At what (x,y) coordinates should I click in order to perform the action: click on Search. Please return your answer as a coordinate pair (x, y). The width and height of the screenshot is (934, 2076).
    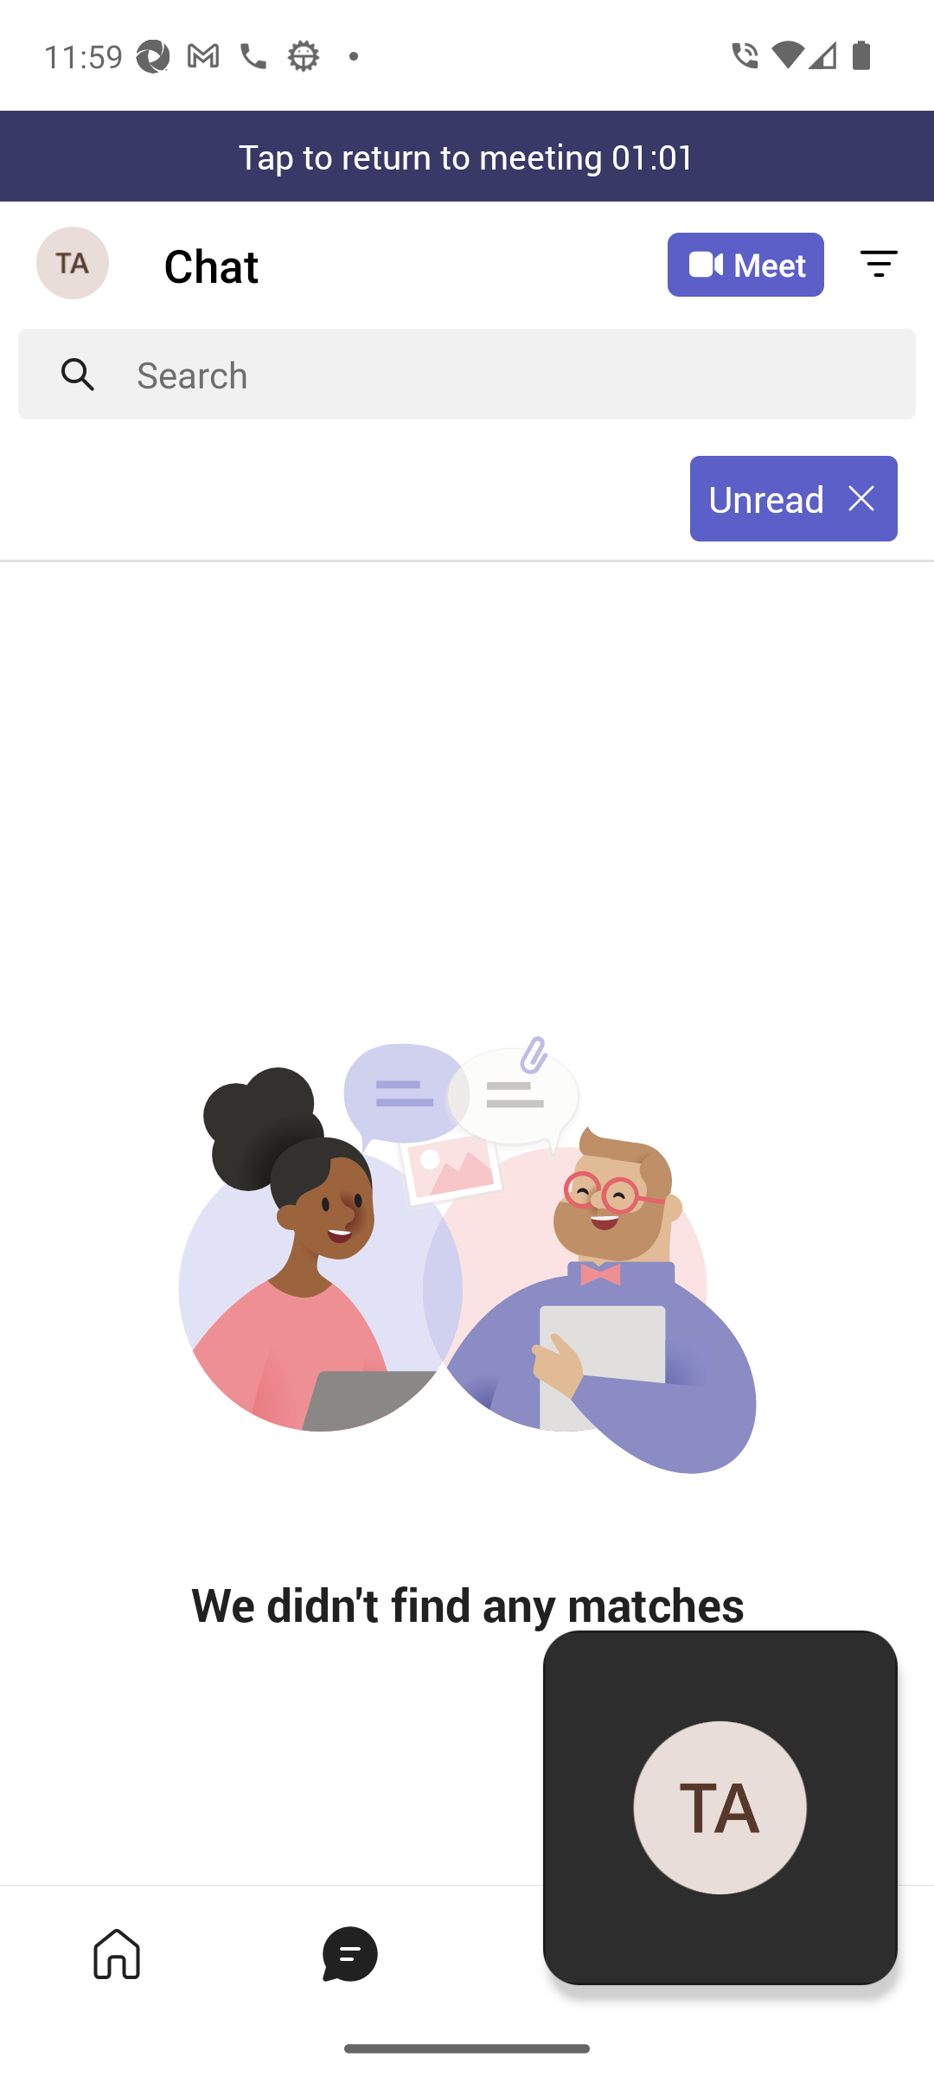
    Looking at the image, I should click on (526, 374).